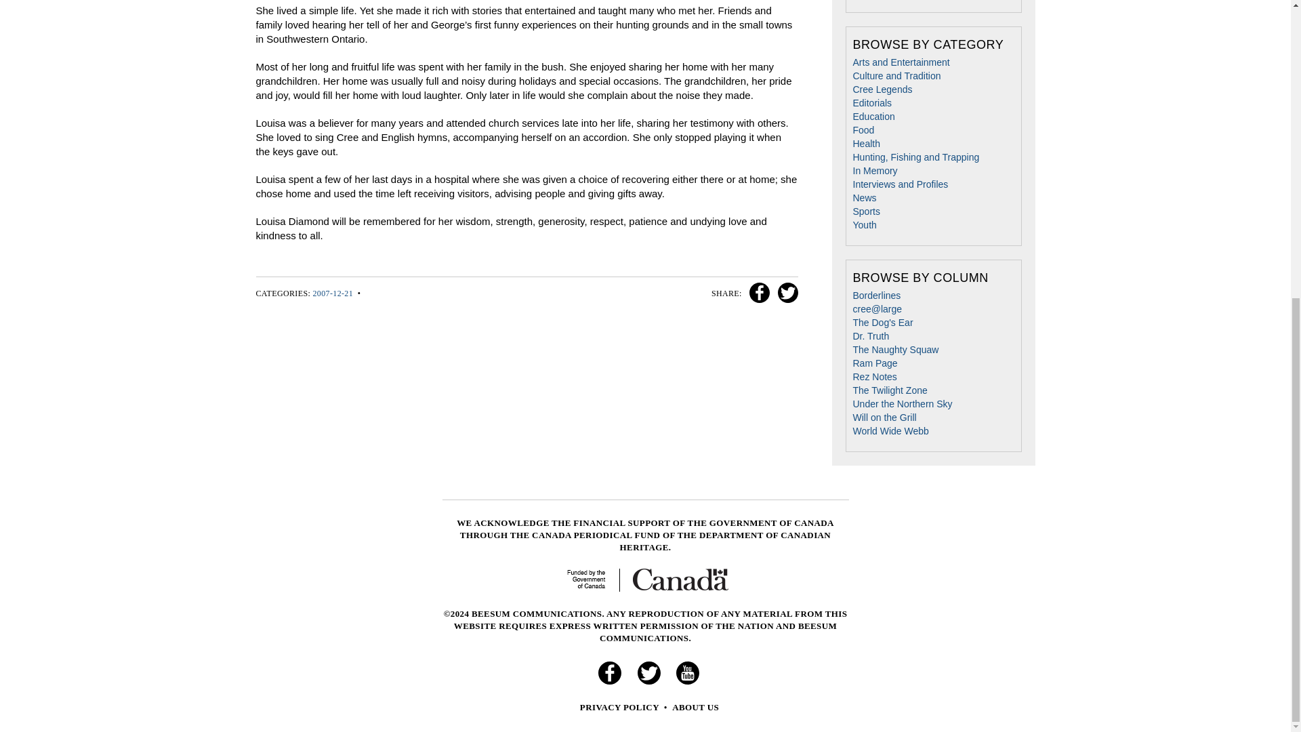 This screenshot has width=1301, height=732. What do you see at coordinates (865, 144) in the screenshot?
I see `Health` at bounding box center [865, 144].